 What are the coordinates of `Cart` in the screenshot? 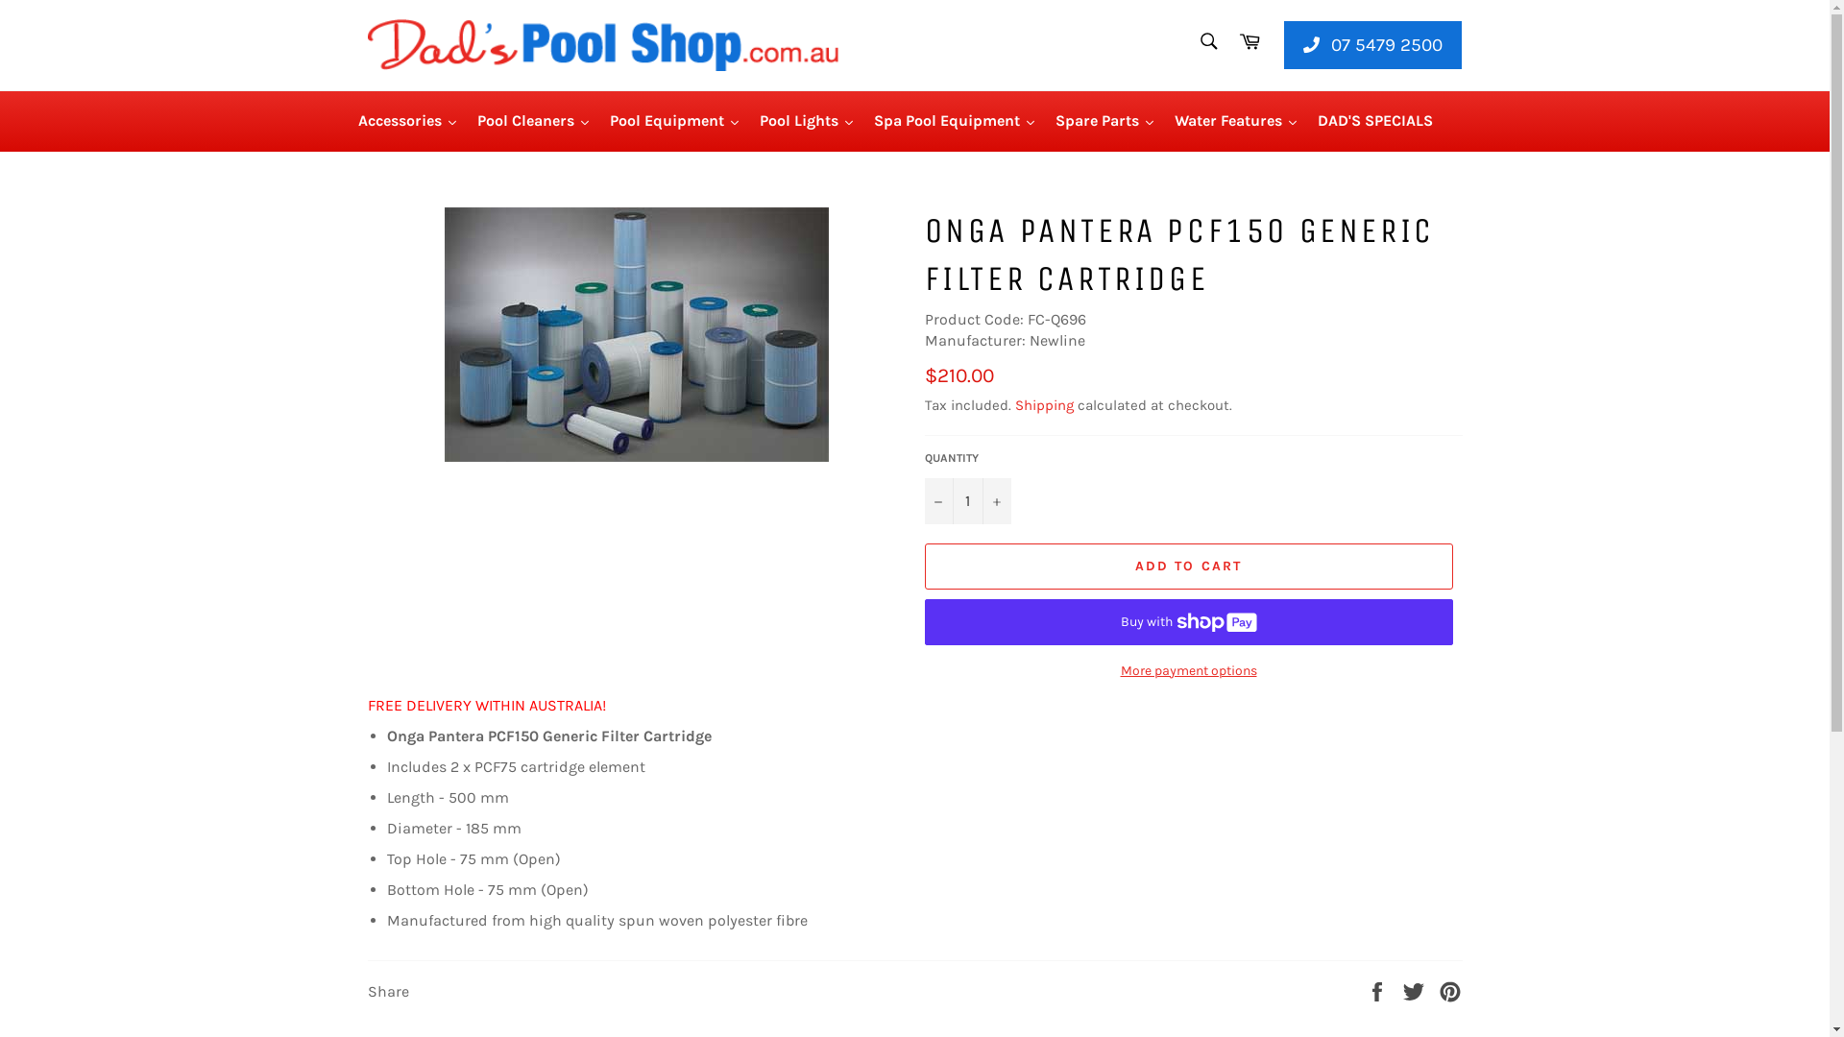 It's located at (1250, 45).